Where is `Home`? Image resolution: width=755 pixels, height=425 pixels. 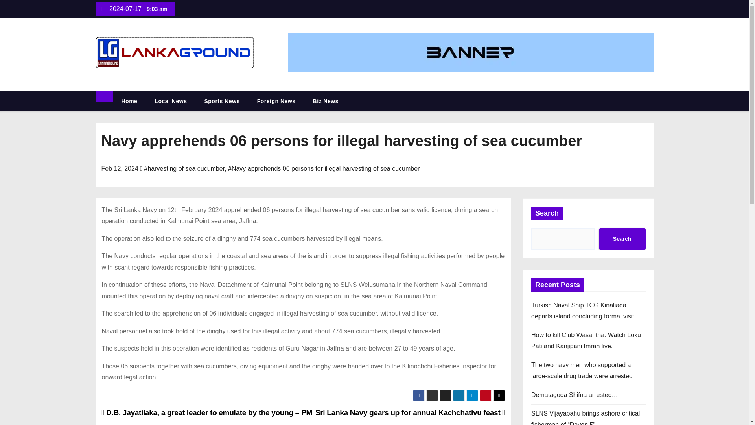 Home is located at coordinates (104, 96).